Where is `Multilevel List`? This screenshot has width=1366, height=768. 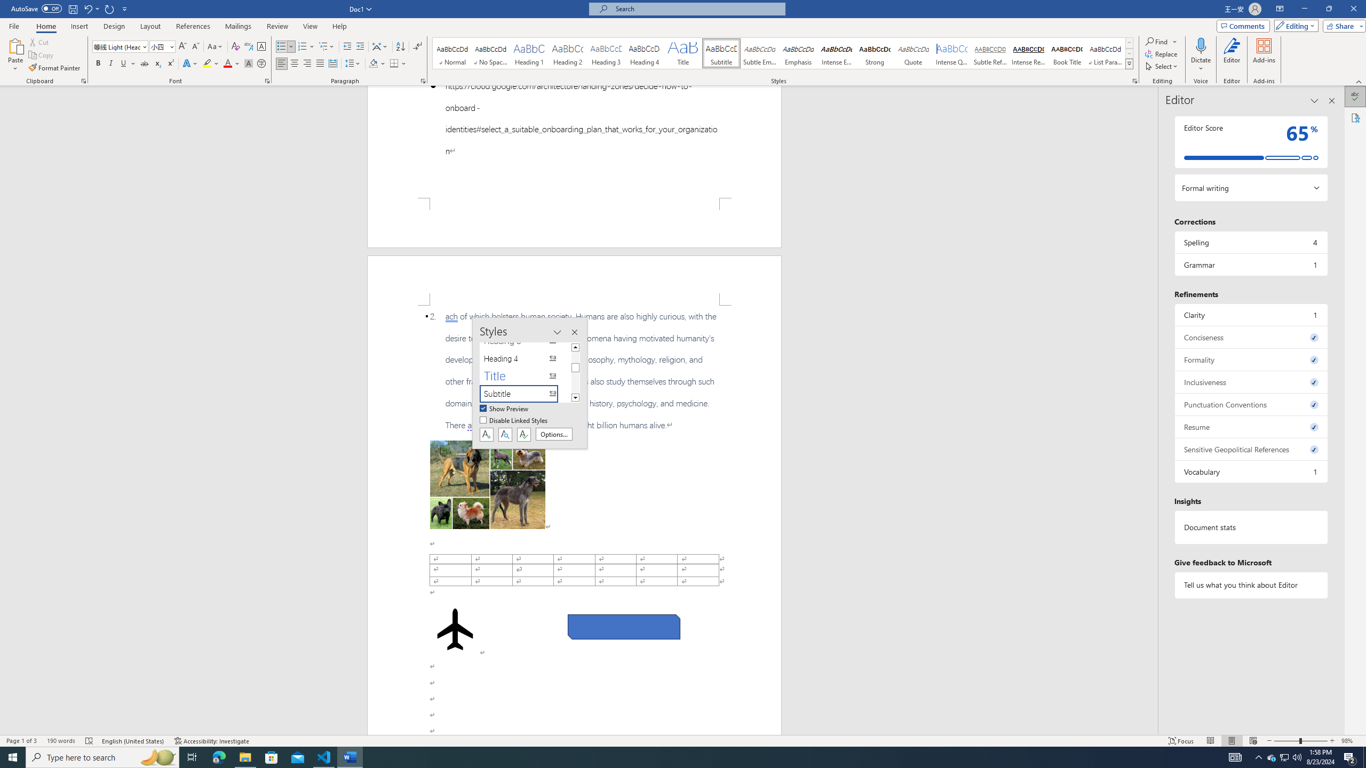
Multilevel List is located at coordinates (326, 47).